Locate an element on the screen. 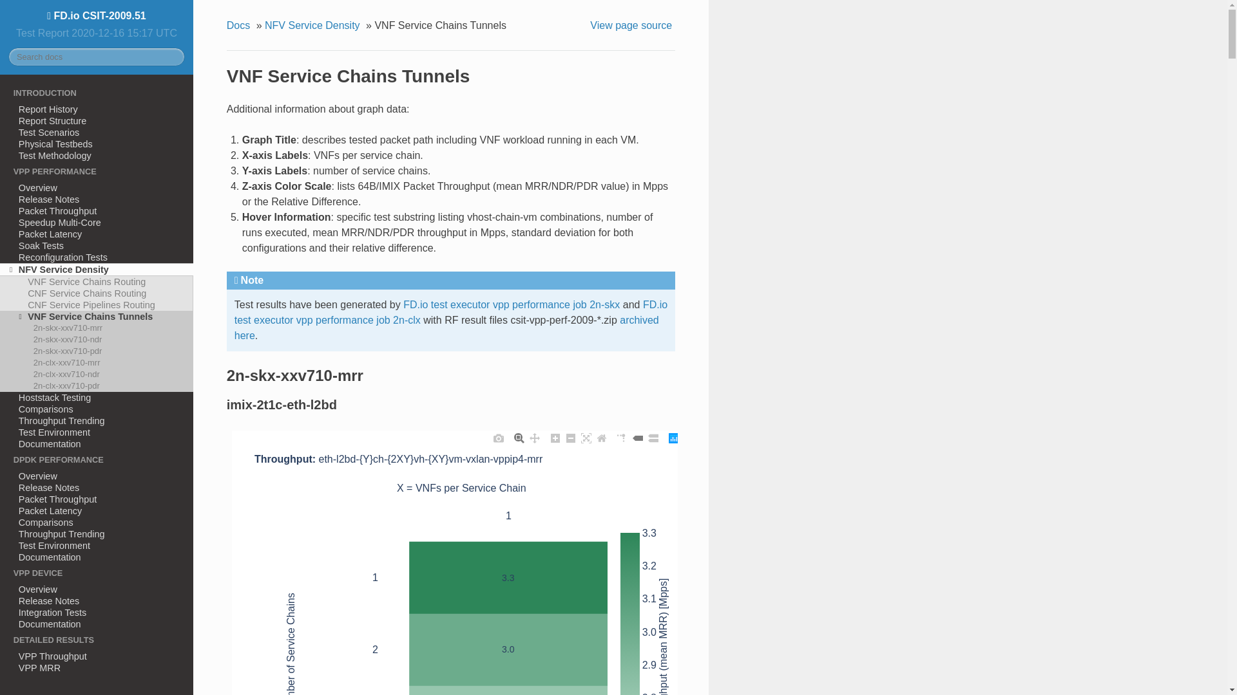 This screenshot has height=695, width=1237. CNF Service Pipelines Routing is located at coordinates (97, 305).